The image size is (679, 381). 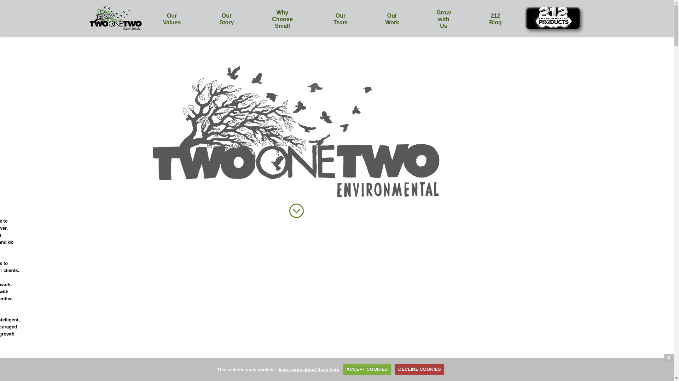 I want to click on learn more about them here, so click(x=309, y=369).